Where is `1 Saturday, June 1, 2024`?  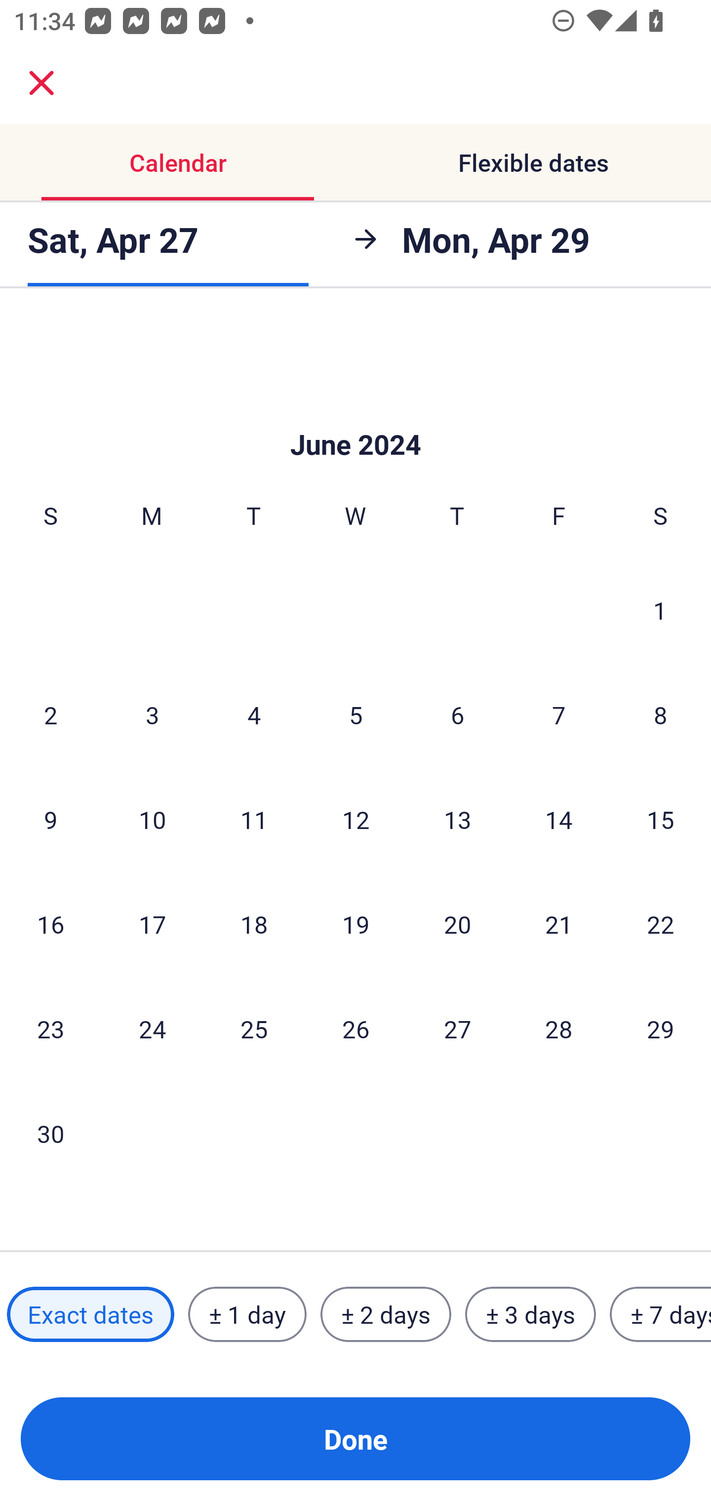
1 Saturday, June 1, 2024 is located at coordinates (660, 610).